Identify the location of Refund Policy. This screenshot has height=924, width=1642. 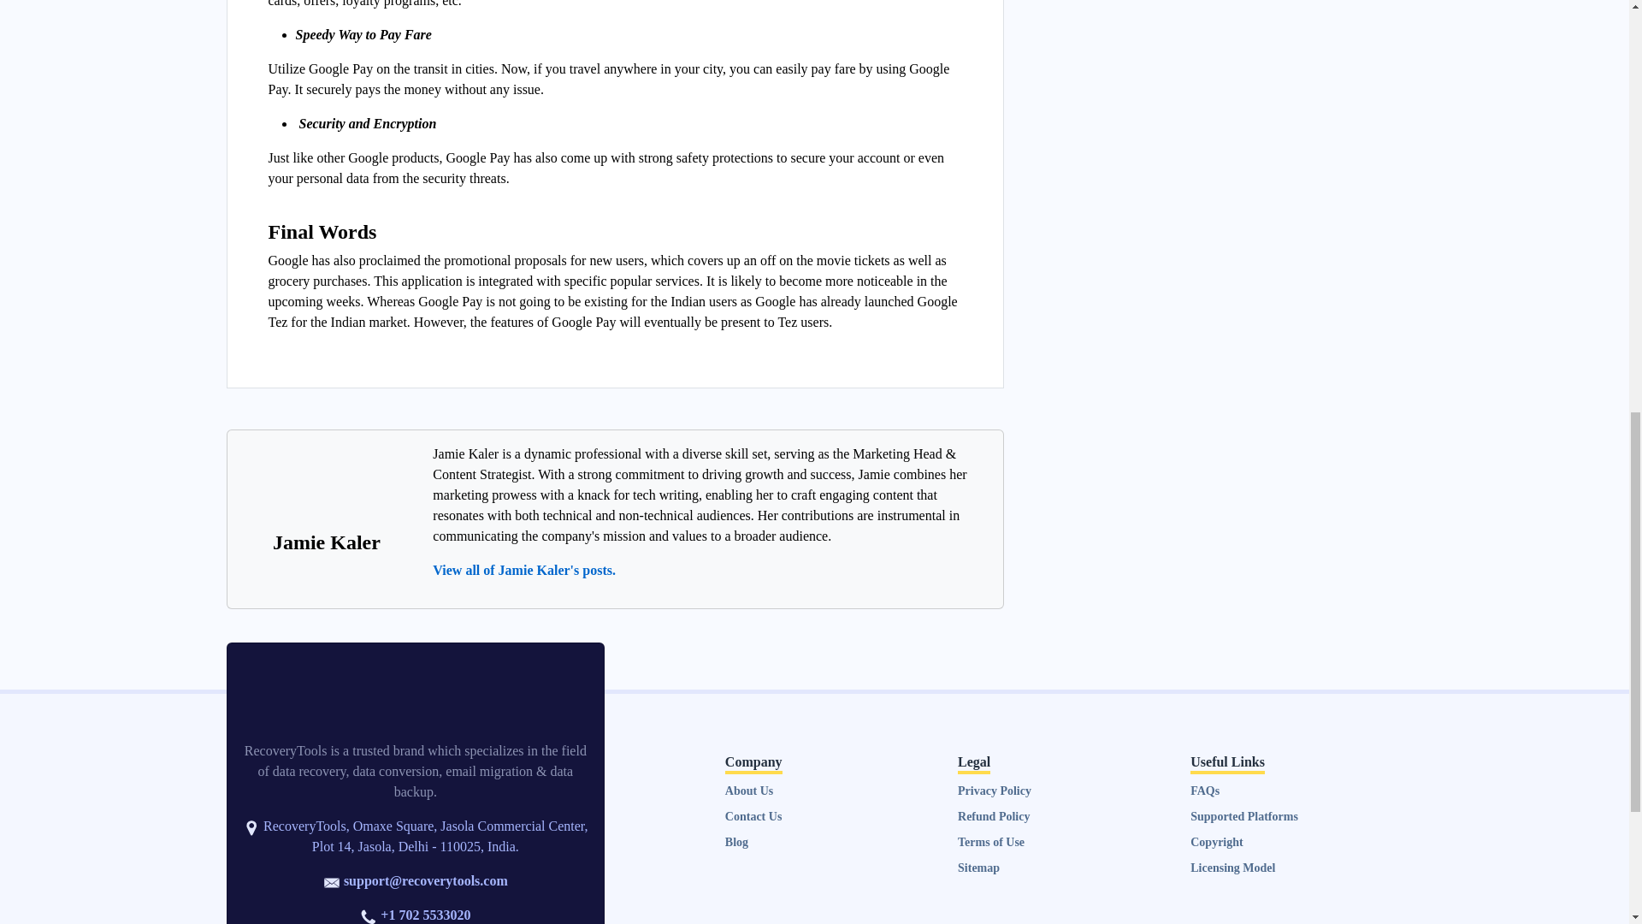
(993, 816).